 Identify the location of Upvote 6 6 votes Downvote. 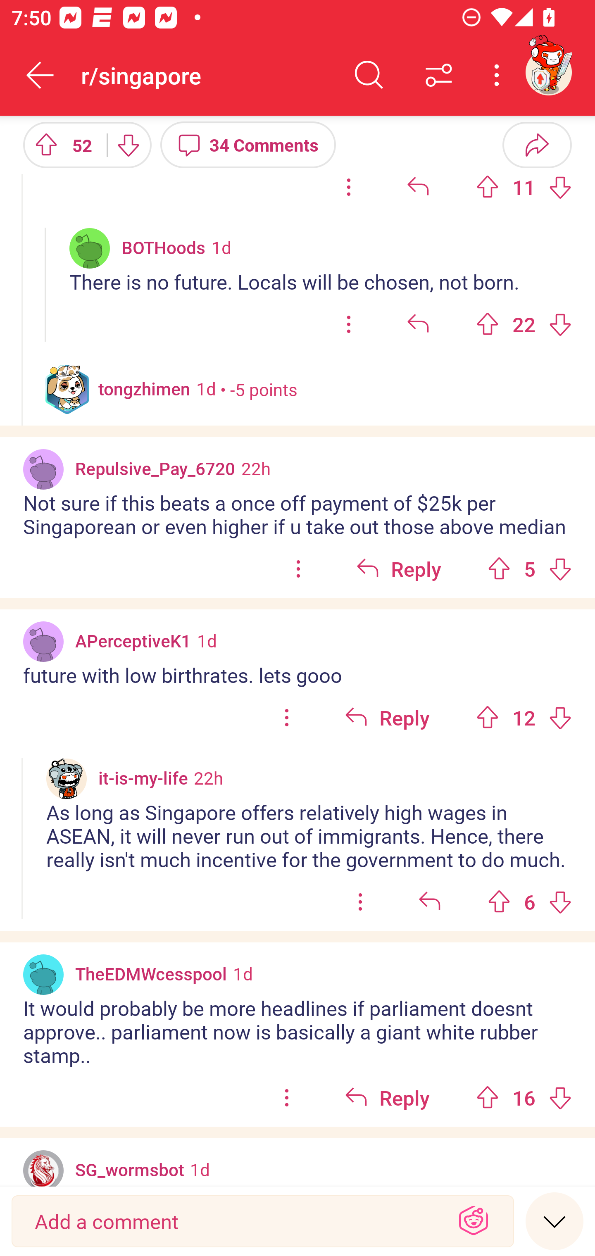
(530, 902).